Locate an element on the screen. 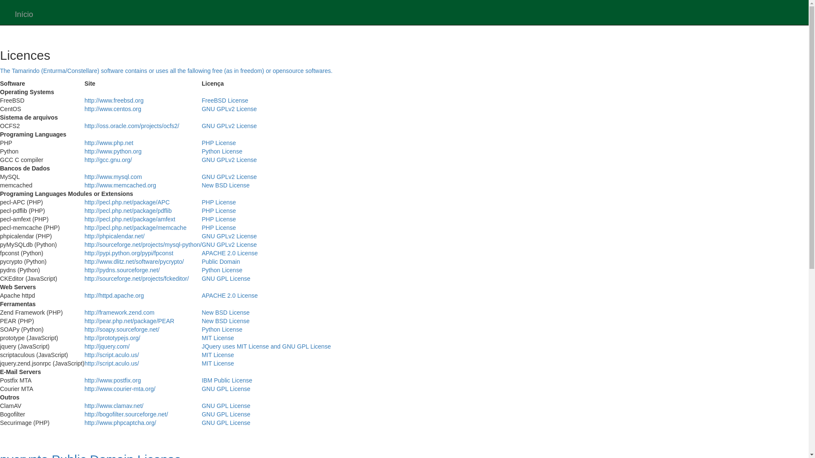  http://www.mysql.com is located at coordinates (113, 177).